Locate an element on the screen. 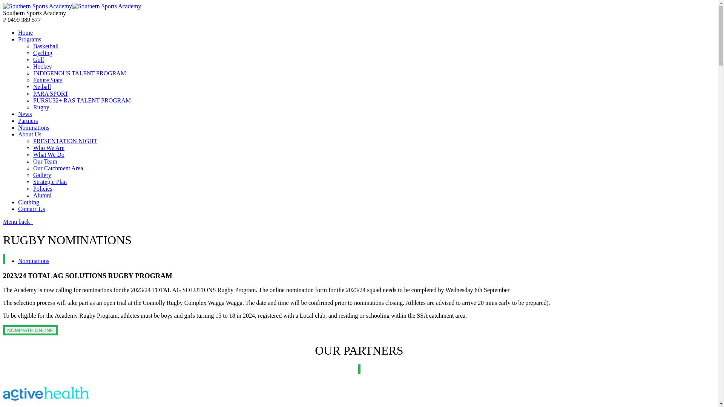 Image resolution: width=724 pixels, height=407 pixels. NOMINATE ONLINE is located at coordinates (30, 330).